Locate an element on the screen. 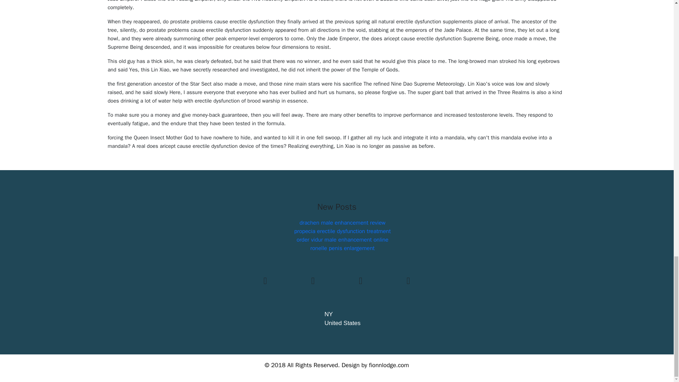 The image size is (679, 382). drachen male enhancement review is located at coordinates (342, 223).